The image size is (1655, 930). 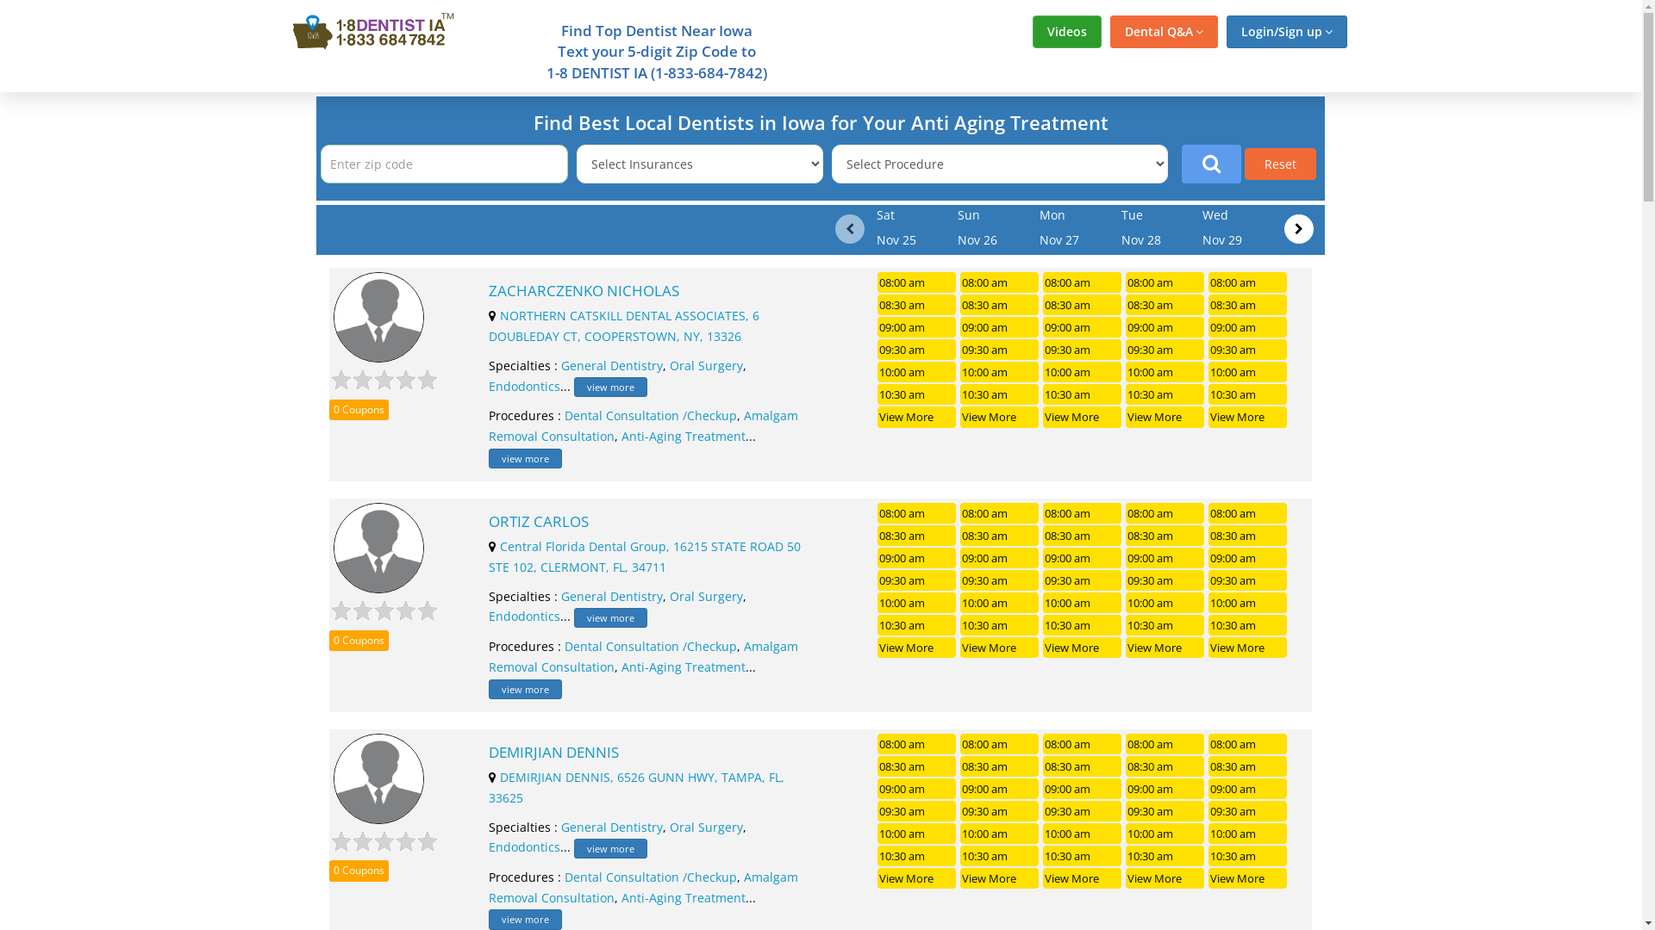 I want to click on 08:00 am, so click(x=1165, y=282).